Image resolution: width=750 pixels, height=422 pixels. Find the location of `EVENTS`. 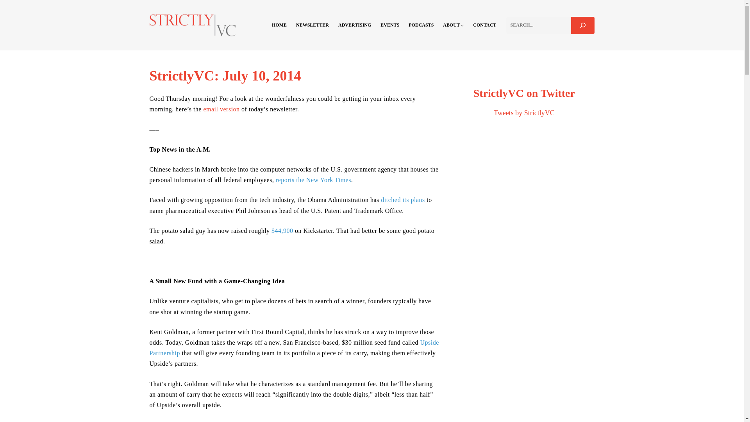

EVENTS is located at coordinates (389, 25).